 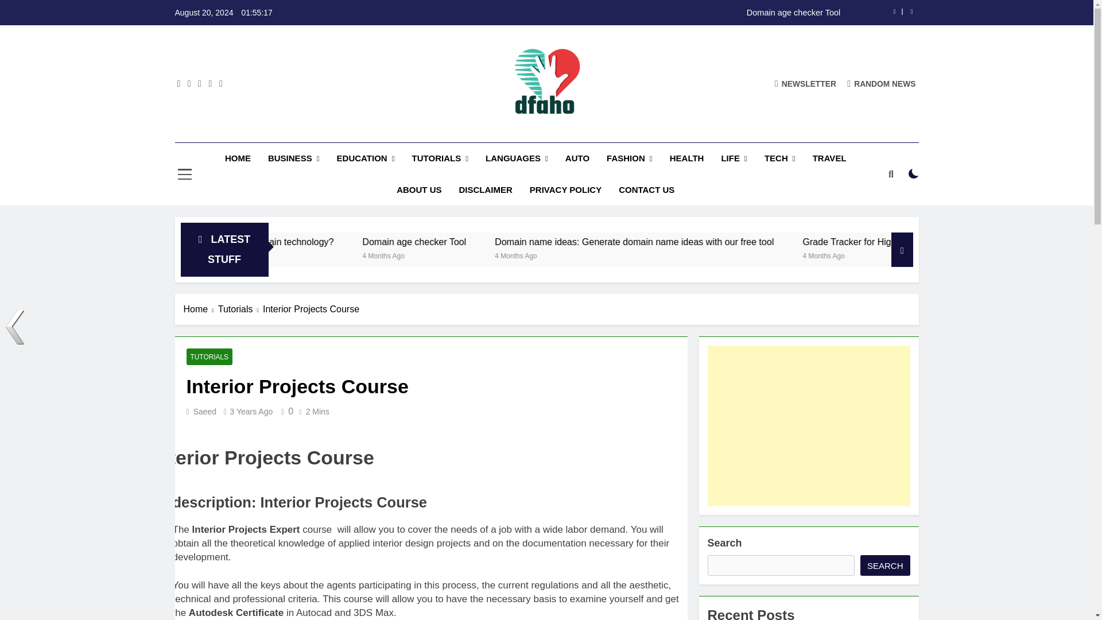 What do you see at coordinates (805, 84) in the screenshot?
I see `NEWSLETTER` at bounding box center [805, 84].